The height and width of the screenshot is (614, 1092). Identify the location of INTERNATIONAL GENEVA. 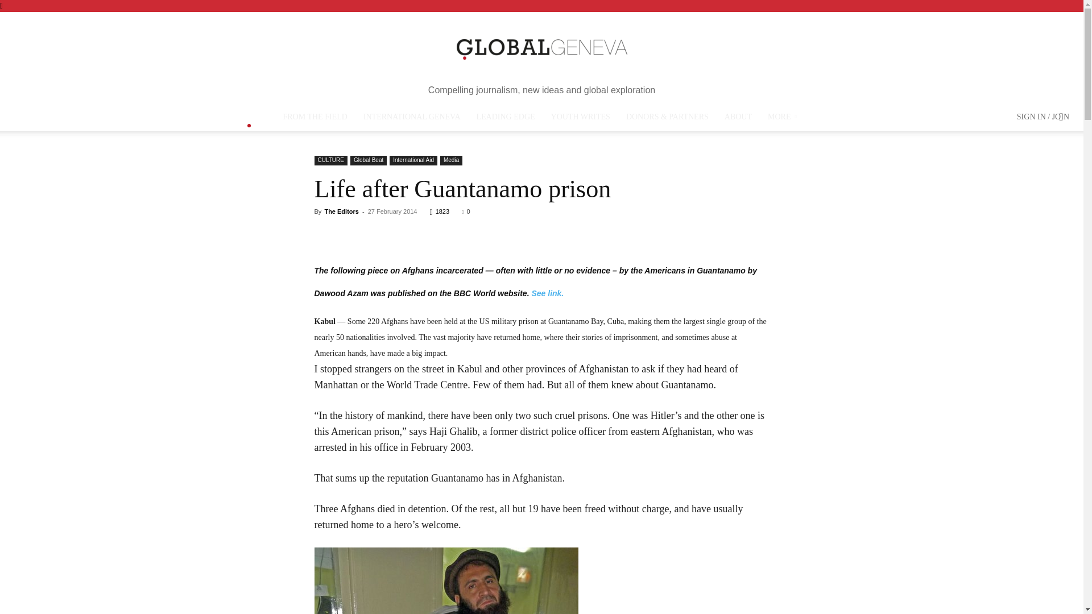
(412, 117).